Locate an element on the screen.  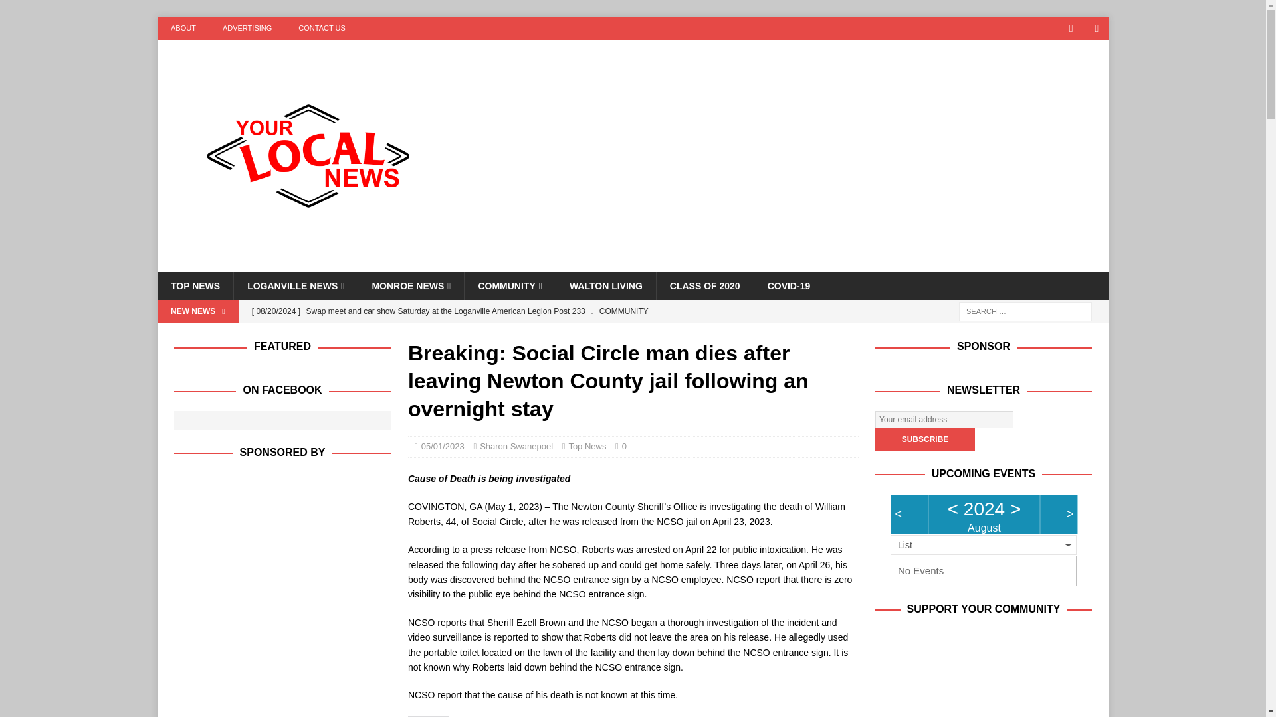
LOGANVILLE NEWS is located at coordinates (295, 286).